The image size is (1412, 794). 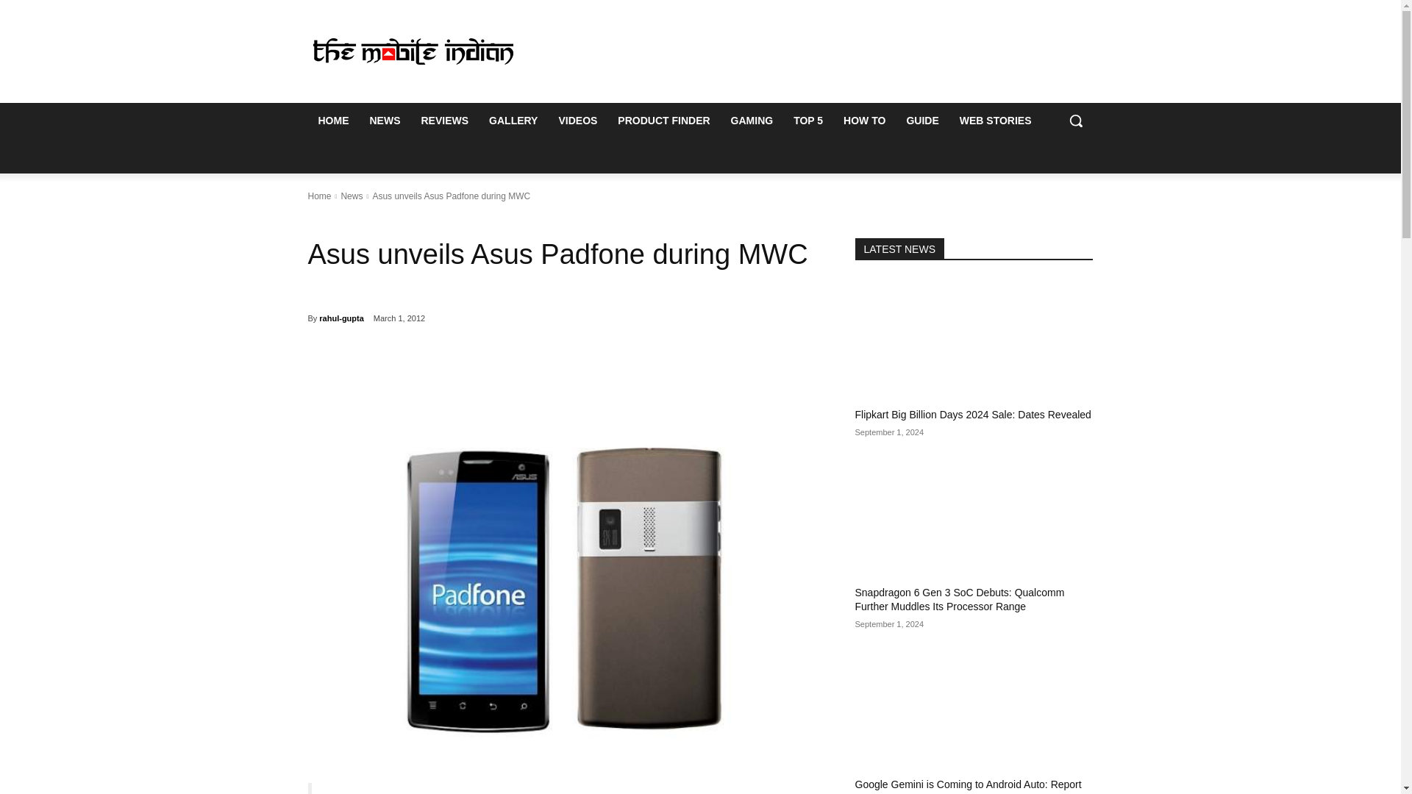 What do you see at coordinates (922, 121) in the screenshot?
I see `GUIDE` at bounding box center [922, 121].